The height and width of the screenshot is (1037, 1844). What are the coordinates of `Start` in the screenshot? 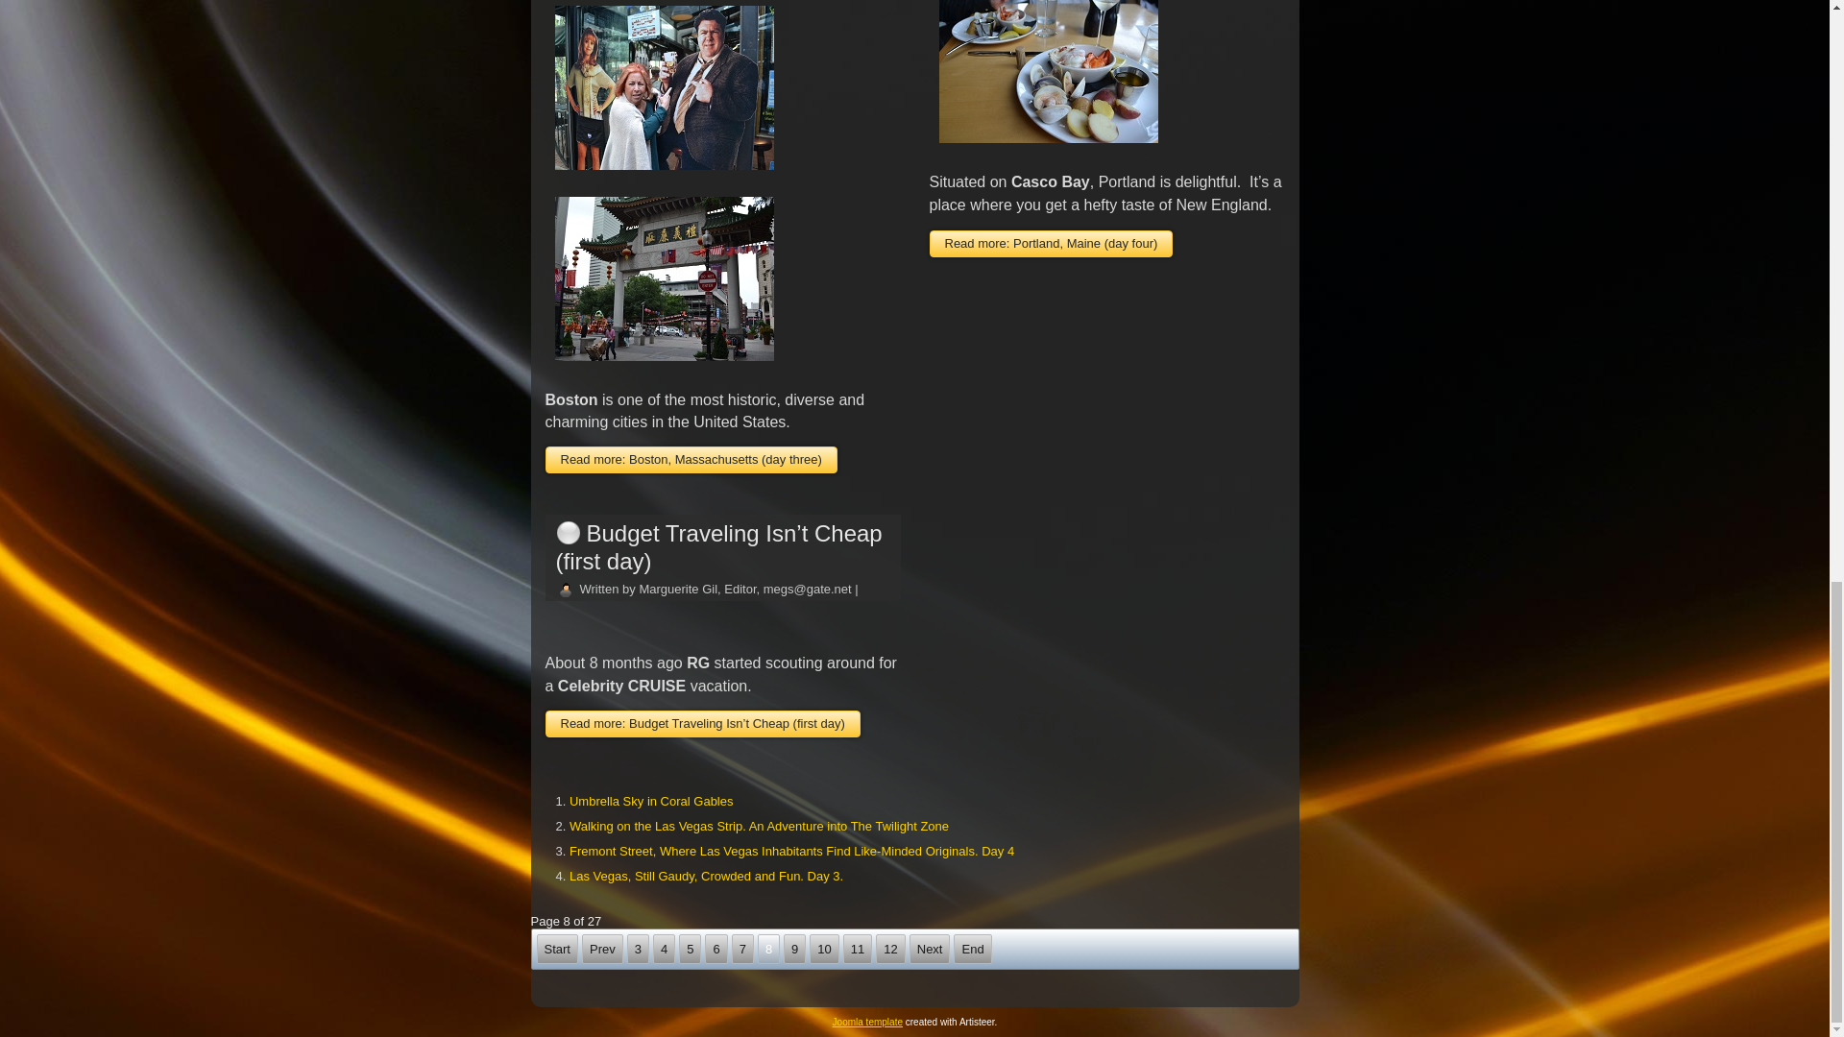 It's located at (556, 949).